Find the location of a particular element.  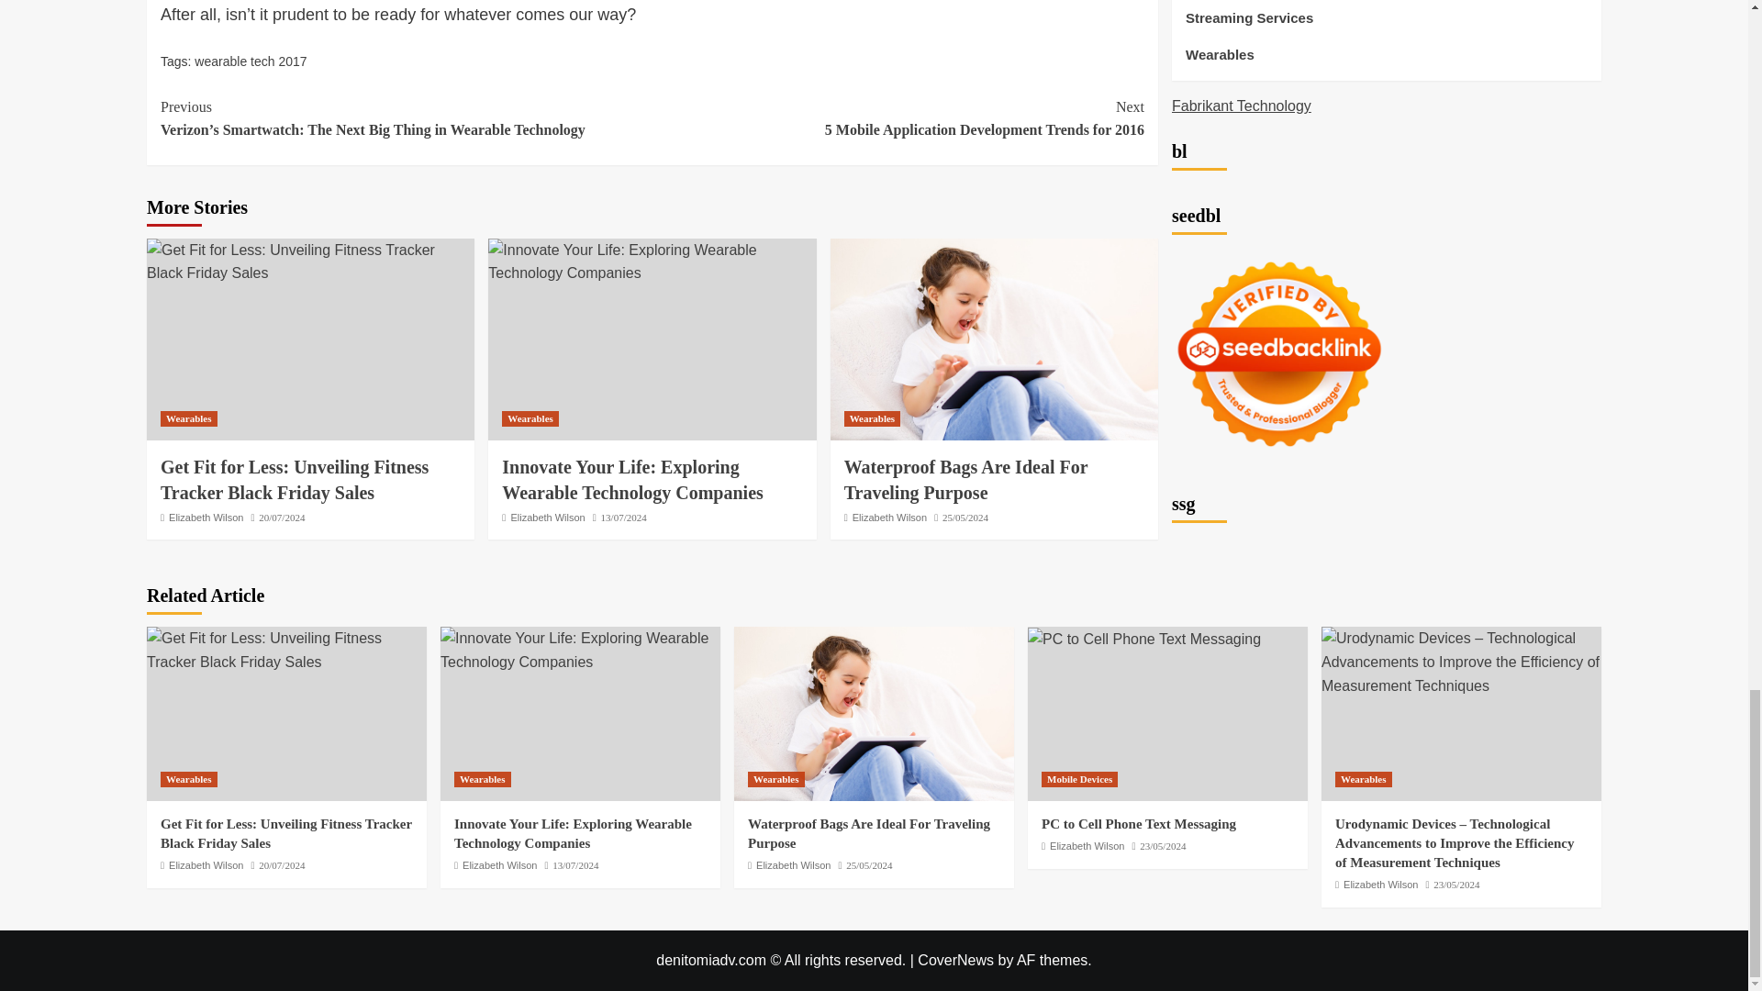

Innovate Your Life: Exploring Wearable Technology Companies is located at coordinates (632, 479).